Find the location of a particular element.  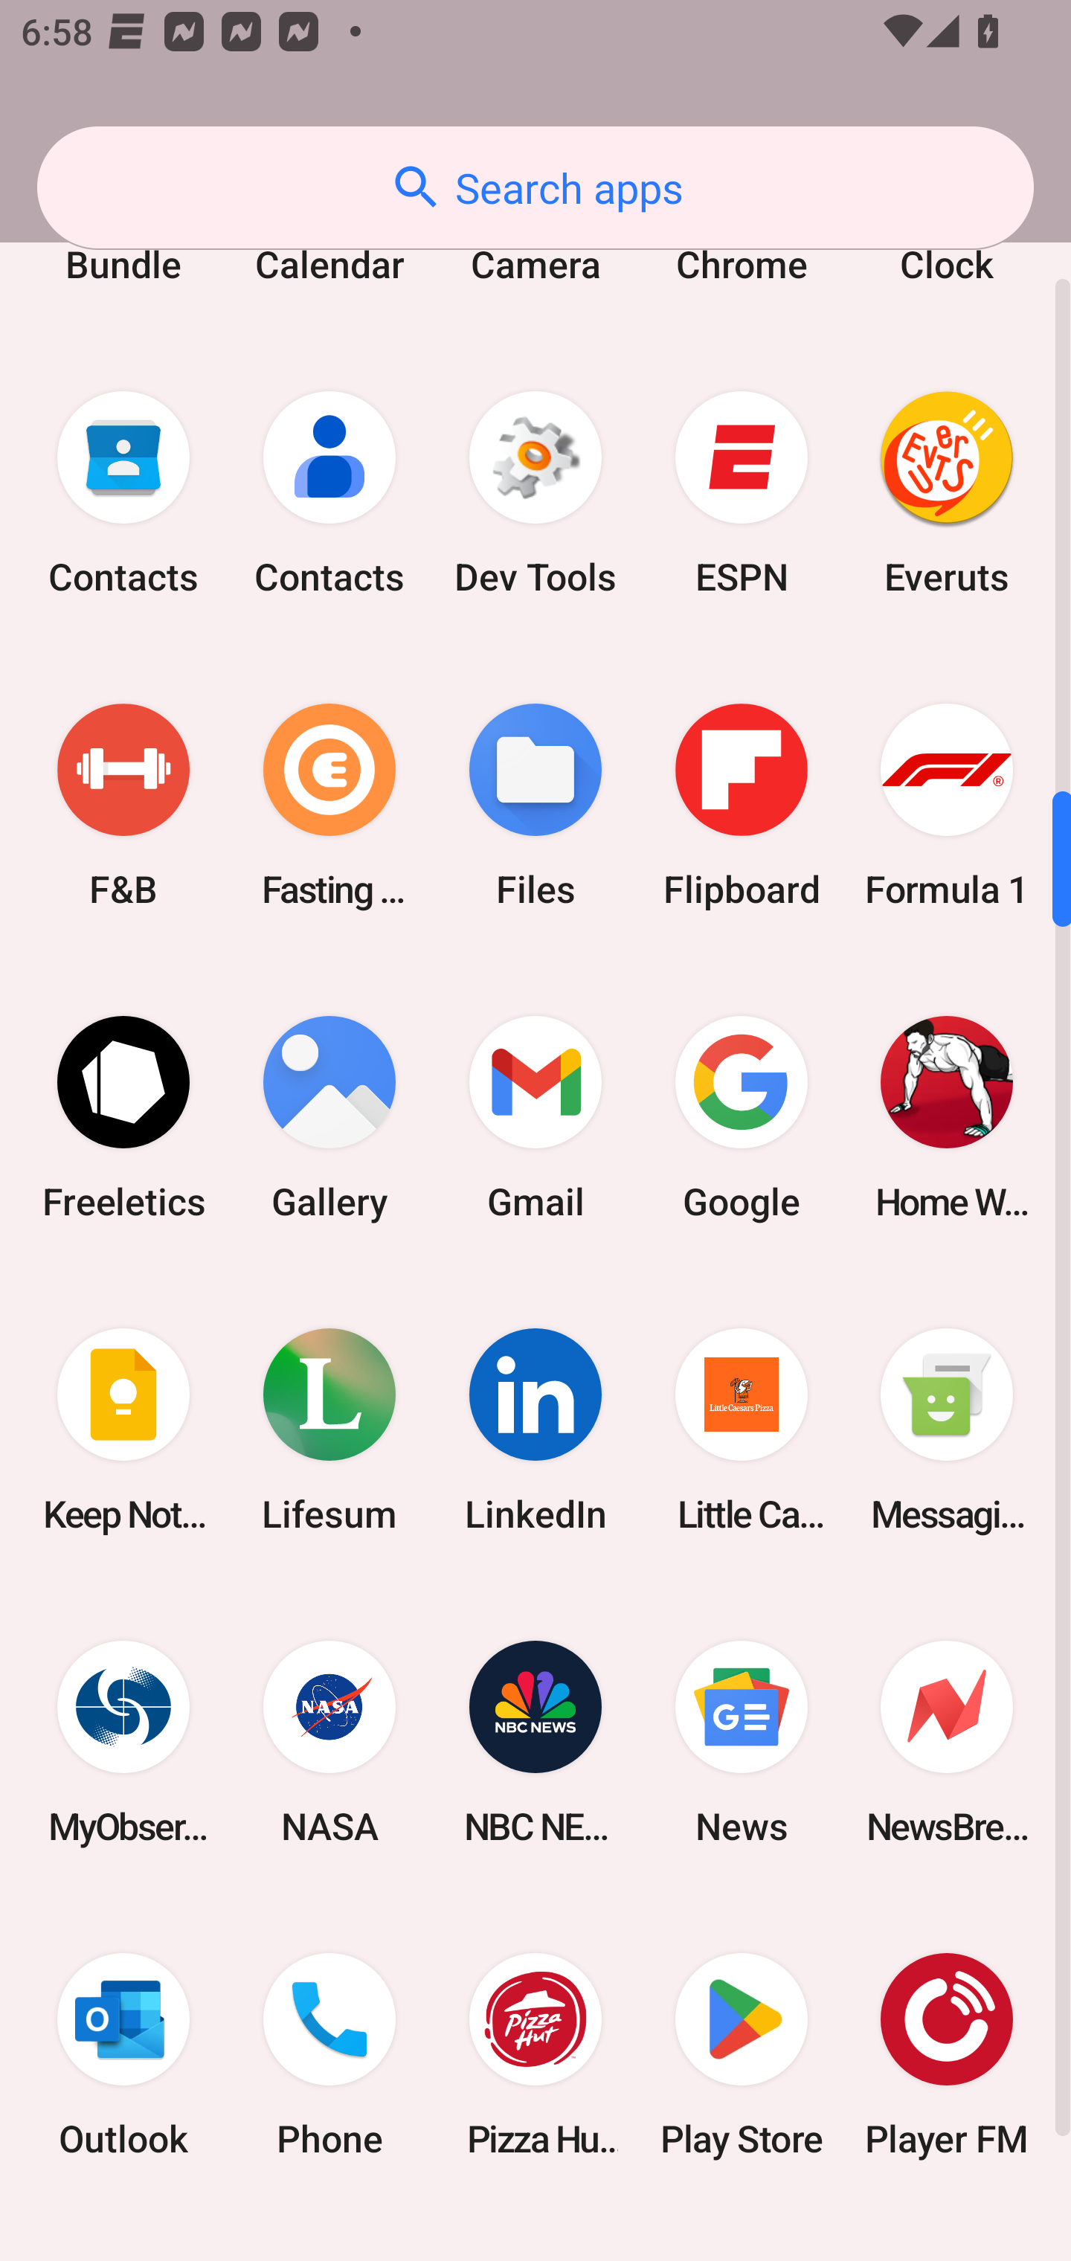

NASA is located at coordinates (329, 1743).